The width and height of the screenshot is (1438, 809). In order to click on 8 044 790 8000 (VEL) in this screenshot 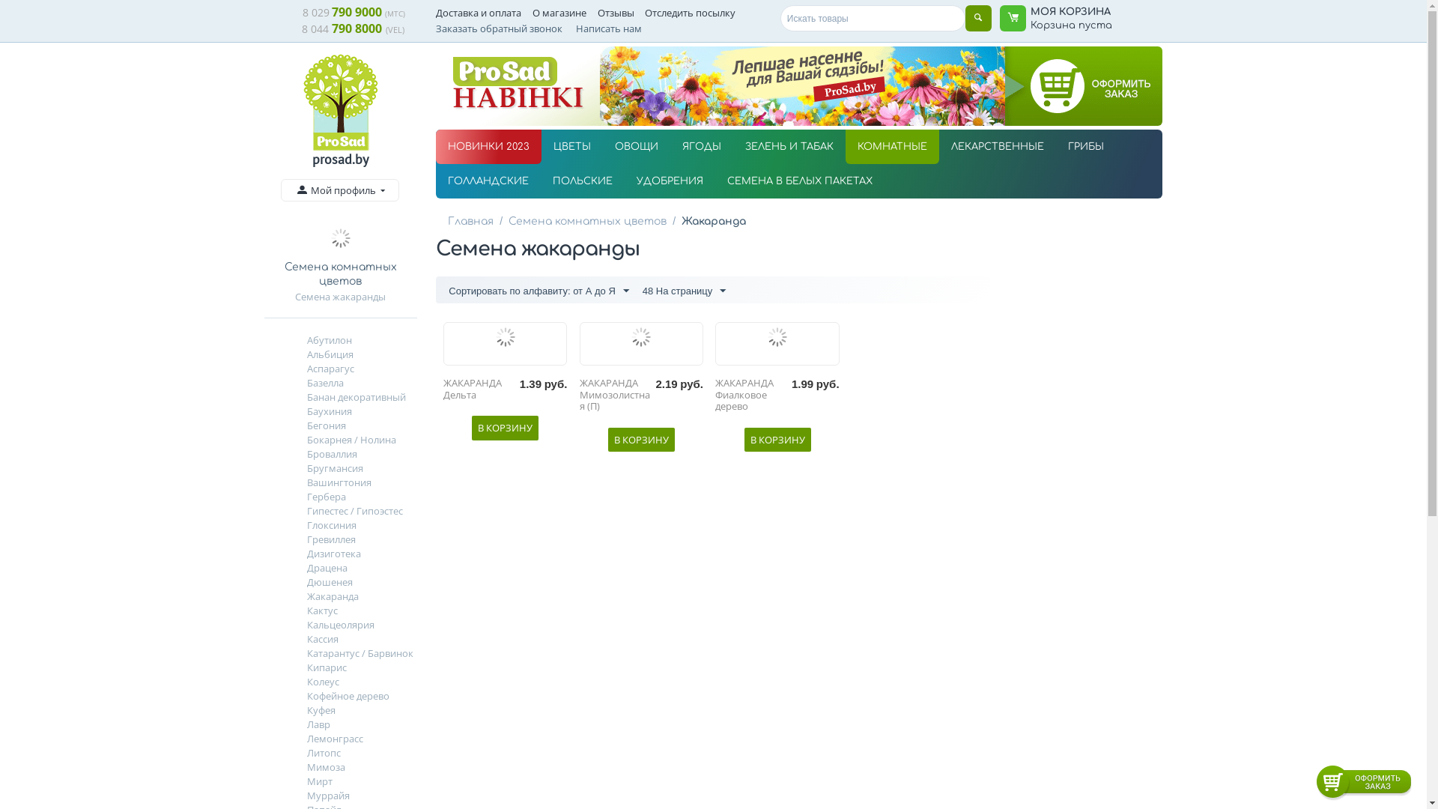, I will do `click(354, 29)`.